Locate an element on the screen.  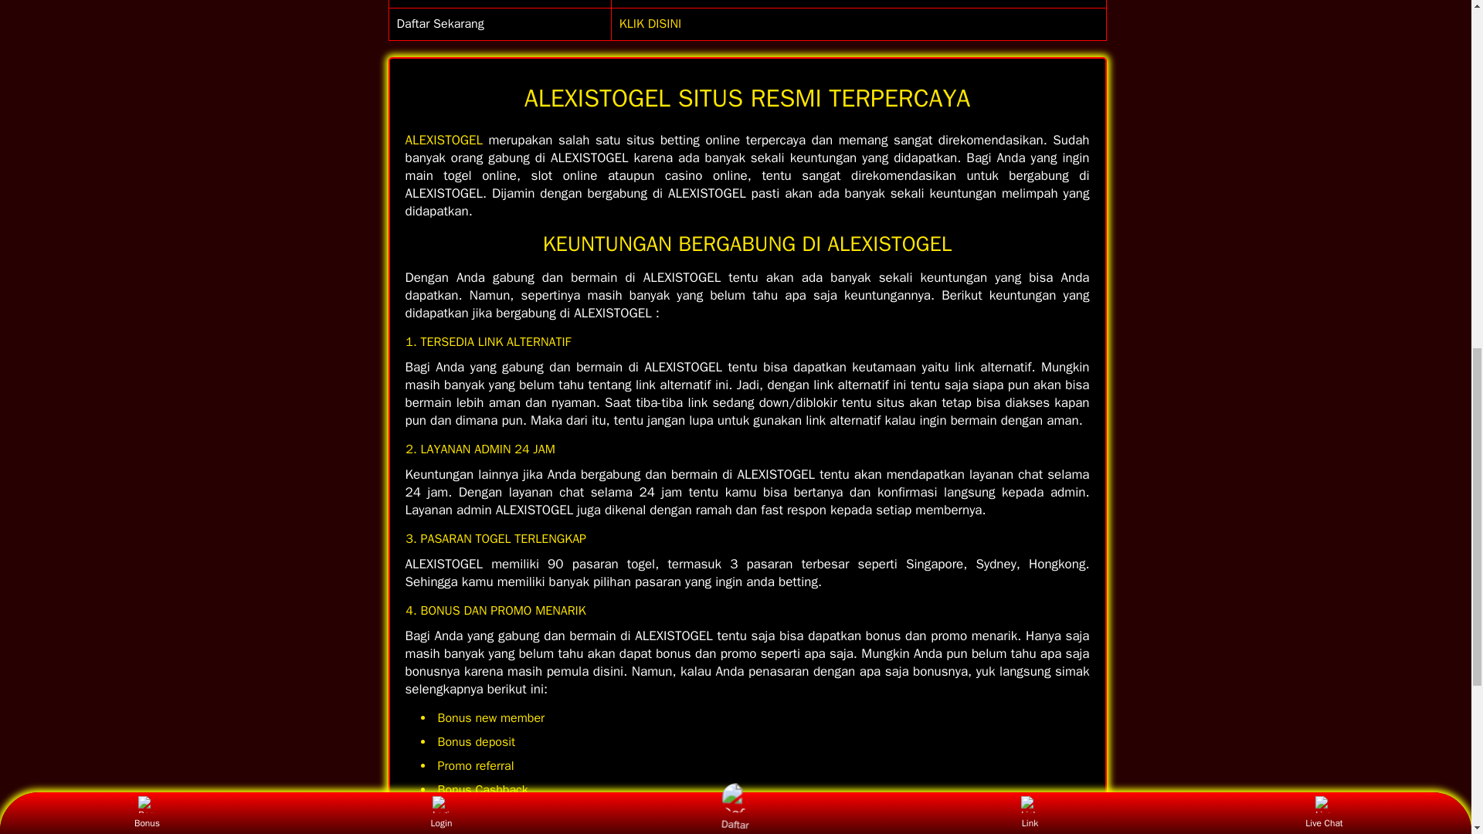
ALEXISTOGEL: Selamat Datang di Link Resmi dan Gampang Menang is located at coordinates (650, 23).